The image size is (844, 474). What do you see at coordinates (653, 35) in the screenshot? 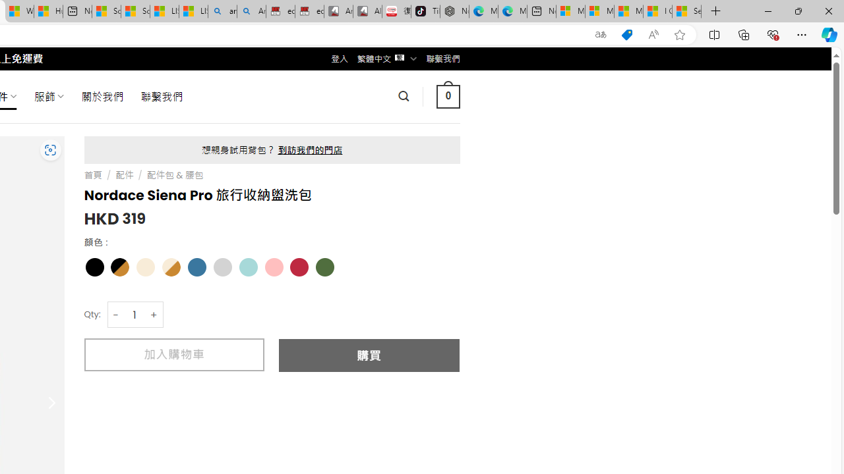
I see `Read aloud this page (Ctrl+Shift+U)` at bounding box center [653, 35].